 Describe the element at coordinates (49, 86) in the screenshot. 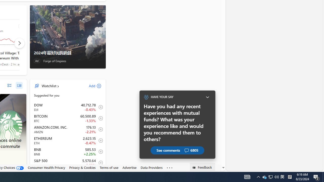

I see `Watchlist` at that location.